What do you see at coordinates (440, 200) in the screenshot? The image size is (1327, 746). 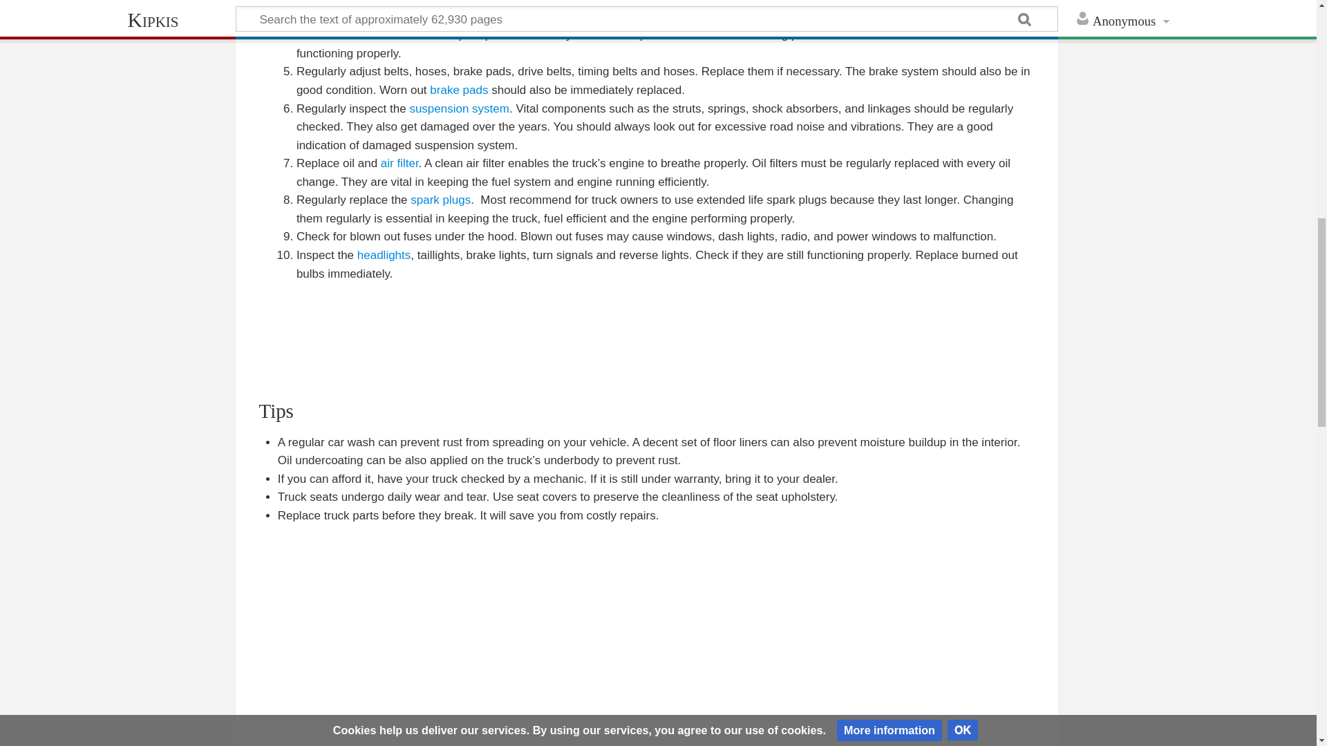 I see `spark plugs` at bounding box center [440, 200].